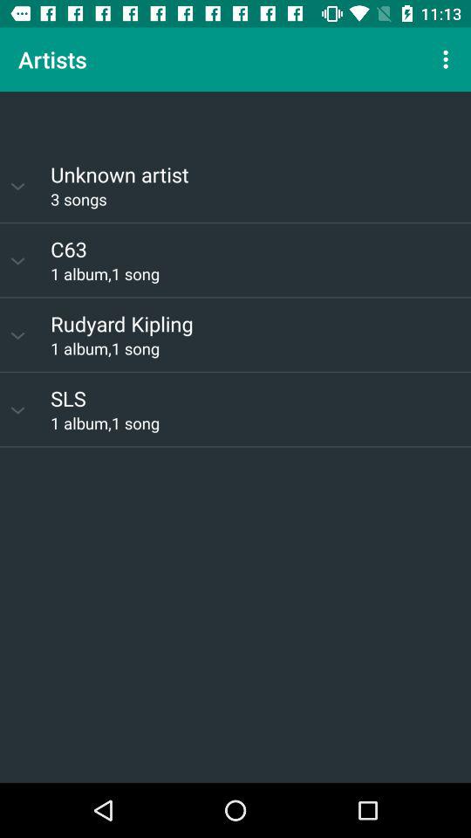 Image resolution: width=471 pixels, height=838 pixels. What do you see at coordinates (448, 59) in the screenshot?
I see `choose the item next to artists icon` at bounding box center [448, 59].